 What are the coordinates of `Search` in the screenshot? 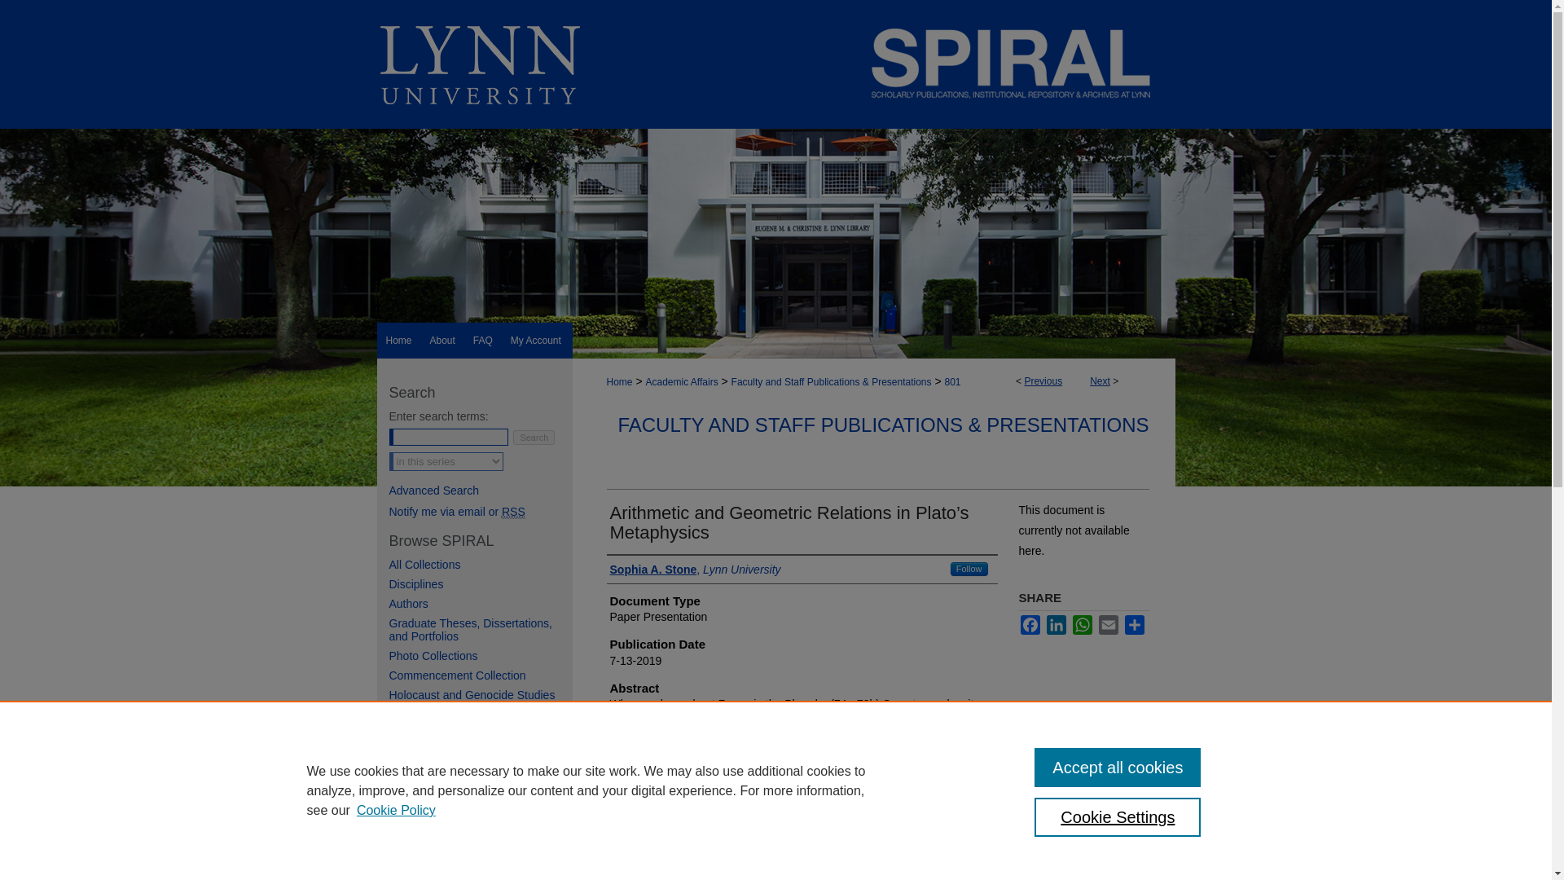 It's located at (534, 438).